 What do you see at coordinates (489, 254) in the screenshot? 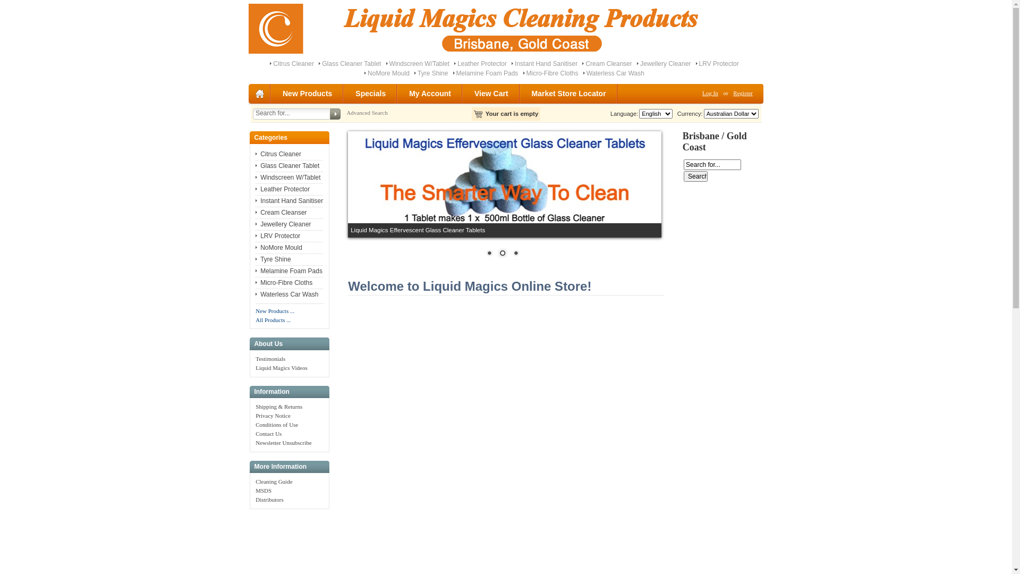
I see `1` at bounding box center [489, 254].